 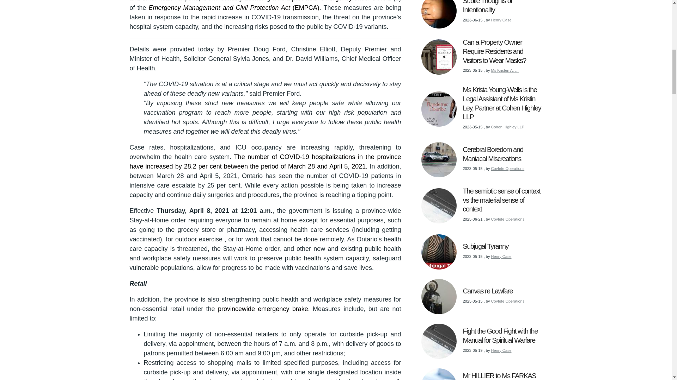 I want to click on Fucker is afoot, I do believe..., so click(x=266, y=161).